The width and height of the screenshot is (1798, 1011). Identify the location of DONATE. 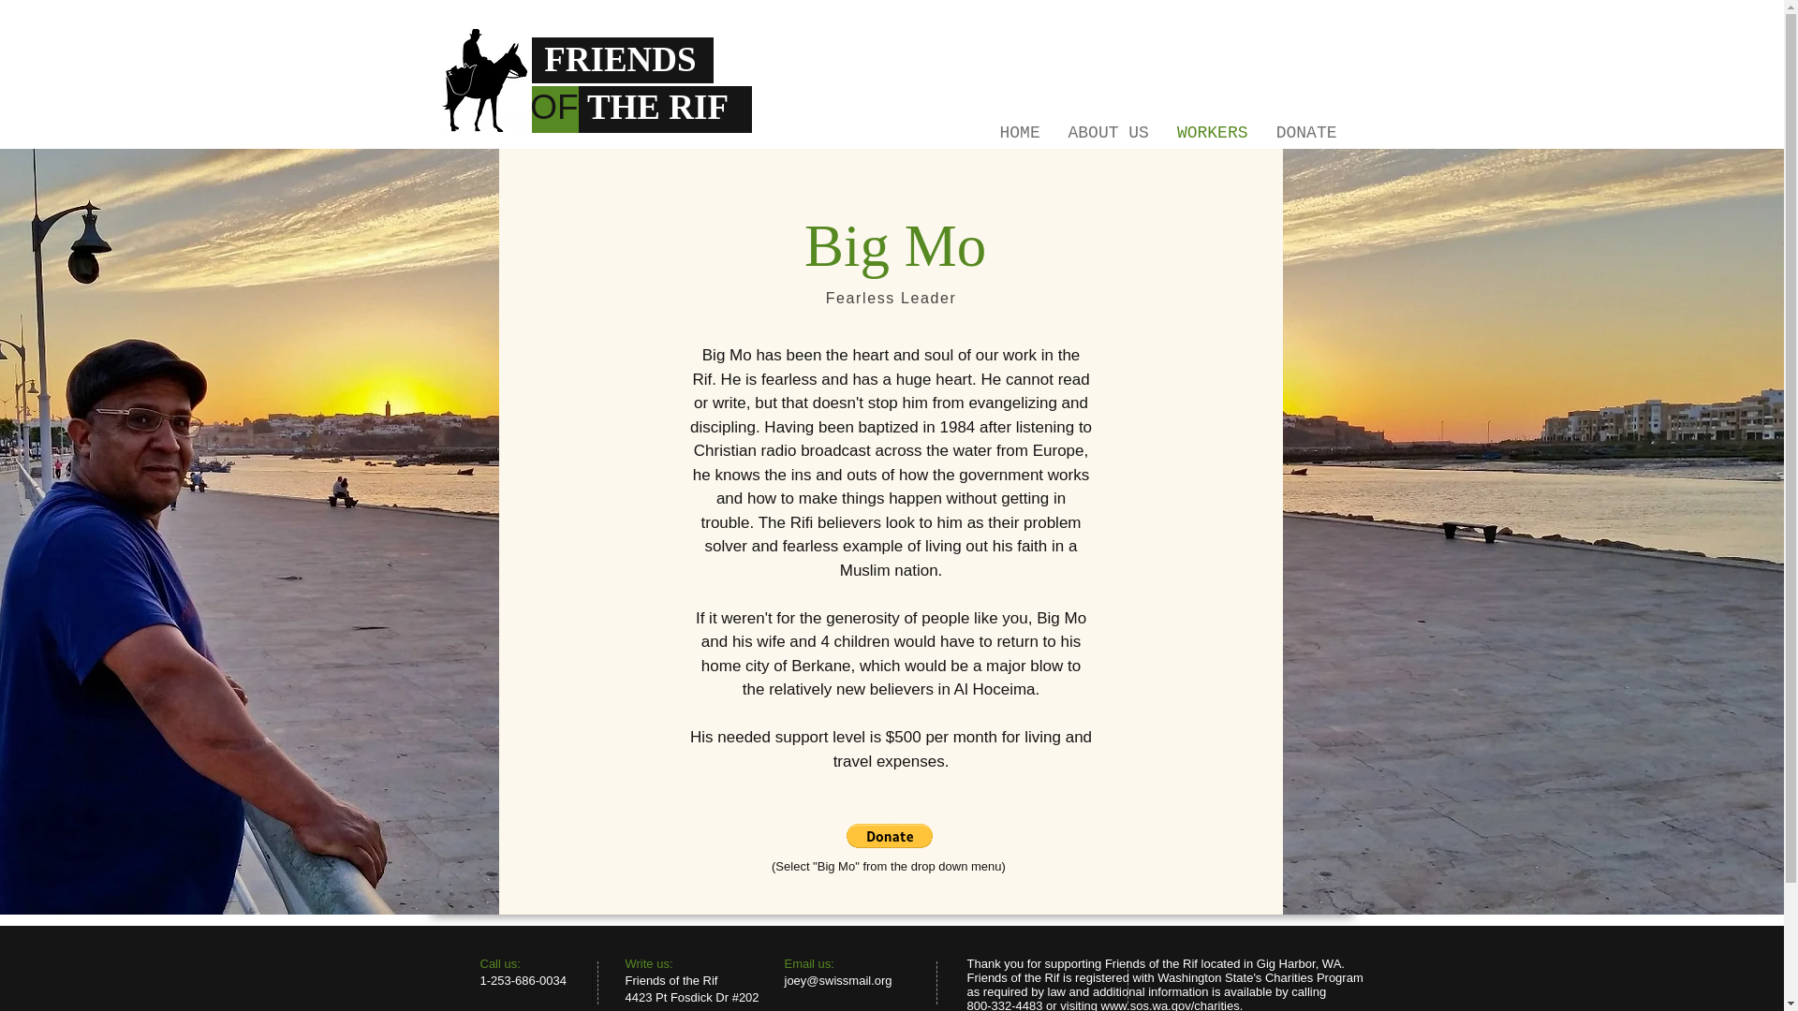
(1306, 128).